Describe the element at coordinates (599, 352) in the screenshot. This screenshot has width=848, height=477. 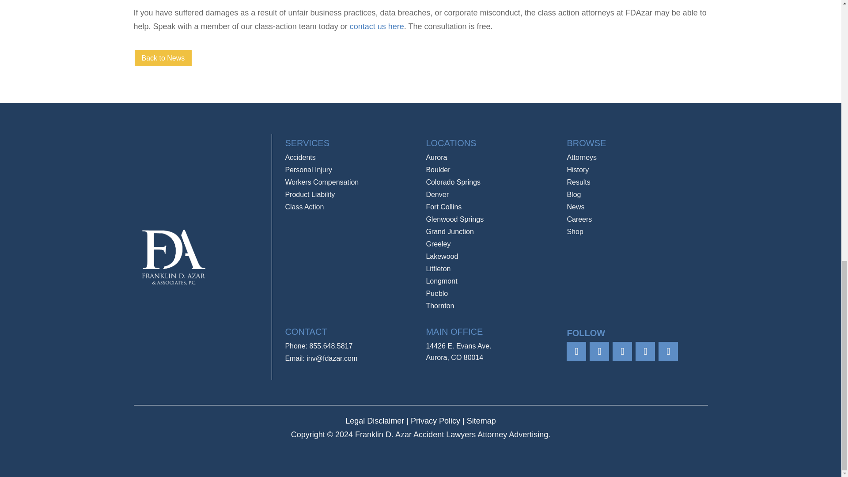
I see `Follow on Twitter` at that location.